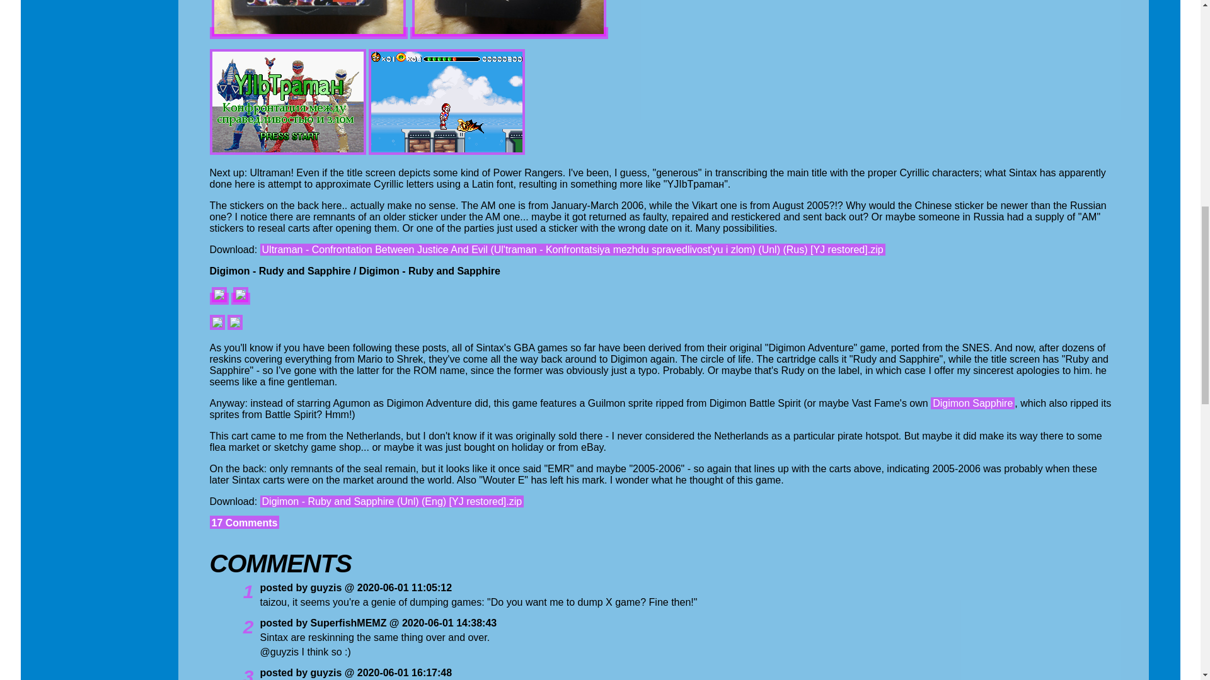 This screenshot has height=680, width=1210. Describe the element at coordinates (231, 674) in the screenshot. I see `3` at that location.